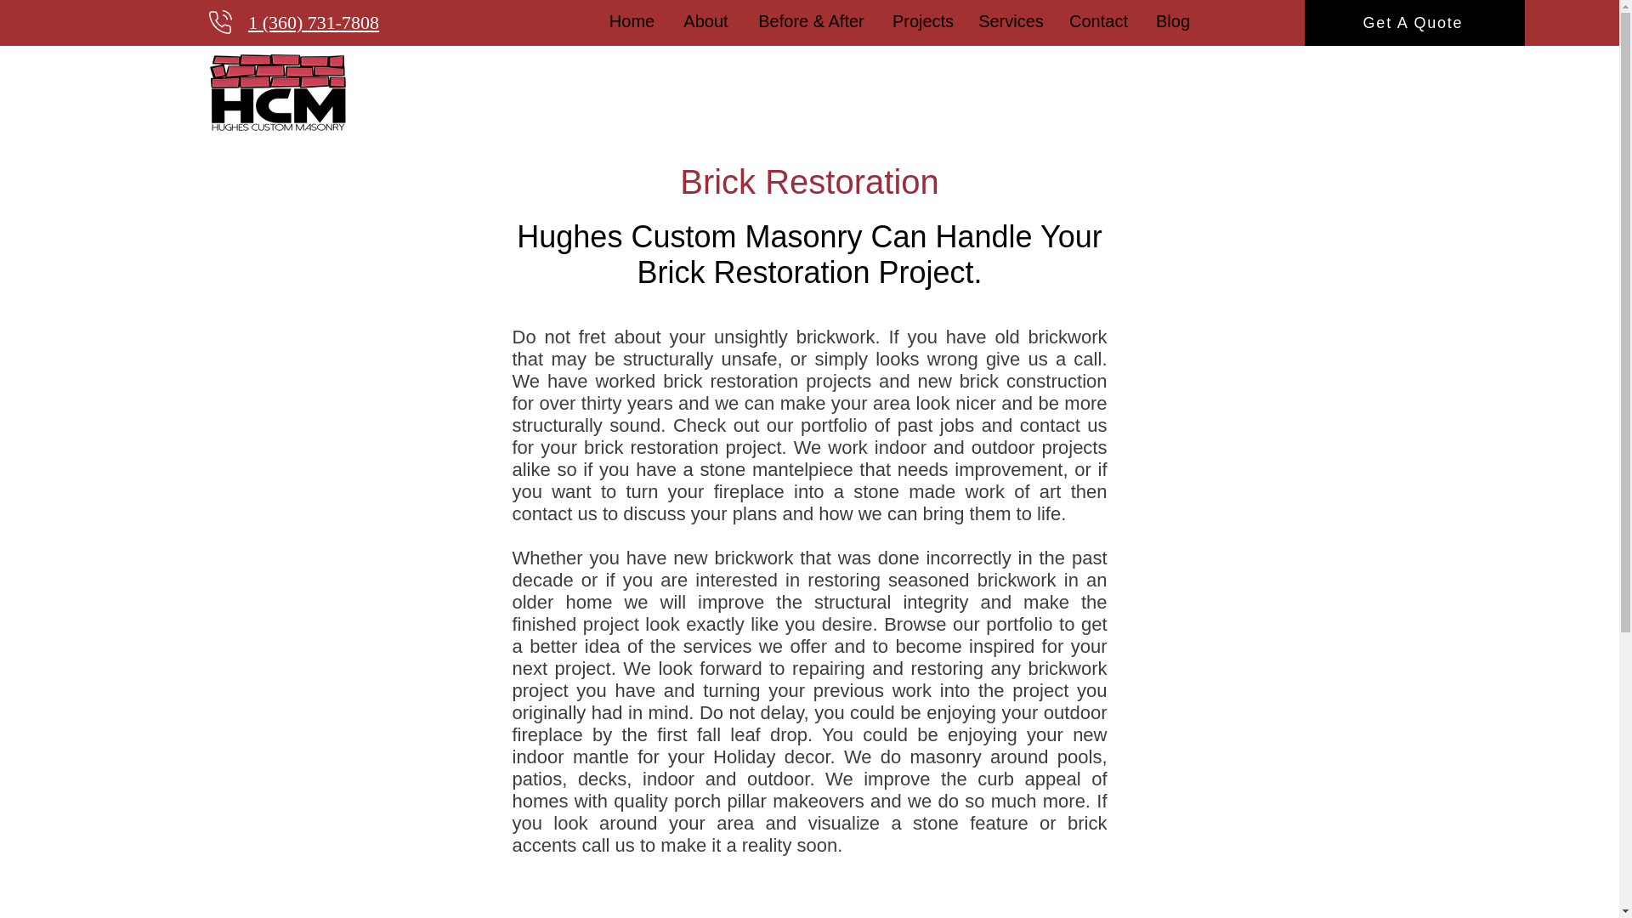 The height and width of the screenshot is (918, 1632). Describe the element at coordinates (1173, 20) in the screenshot. I see `Blog` at that location.